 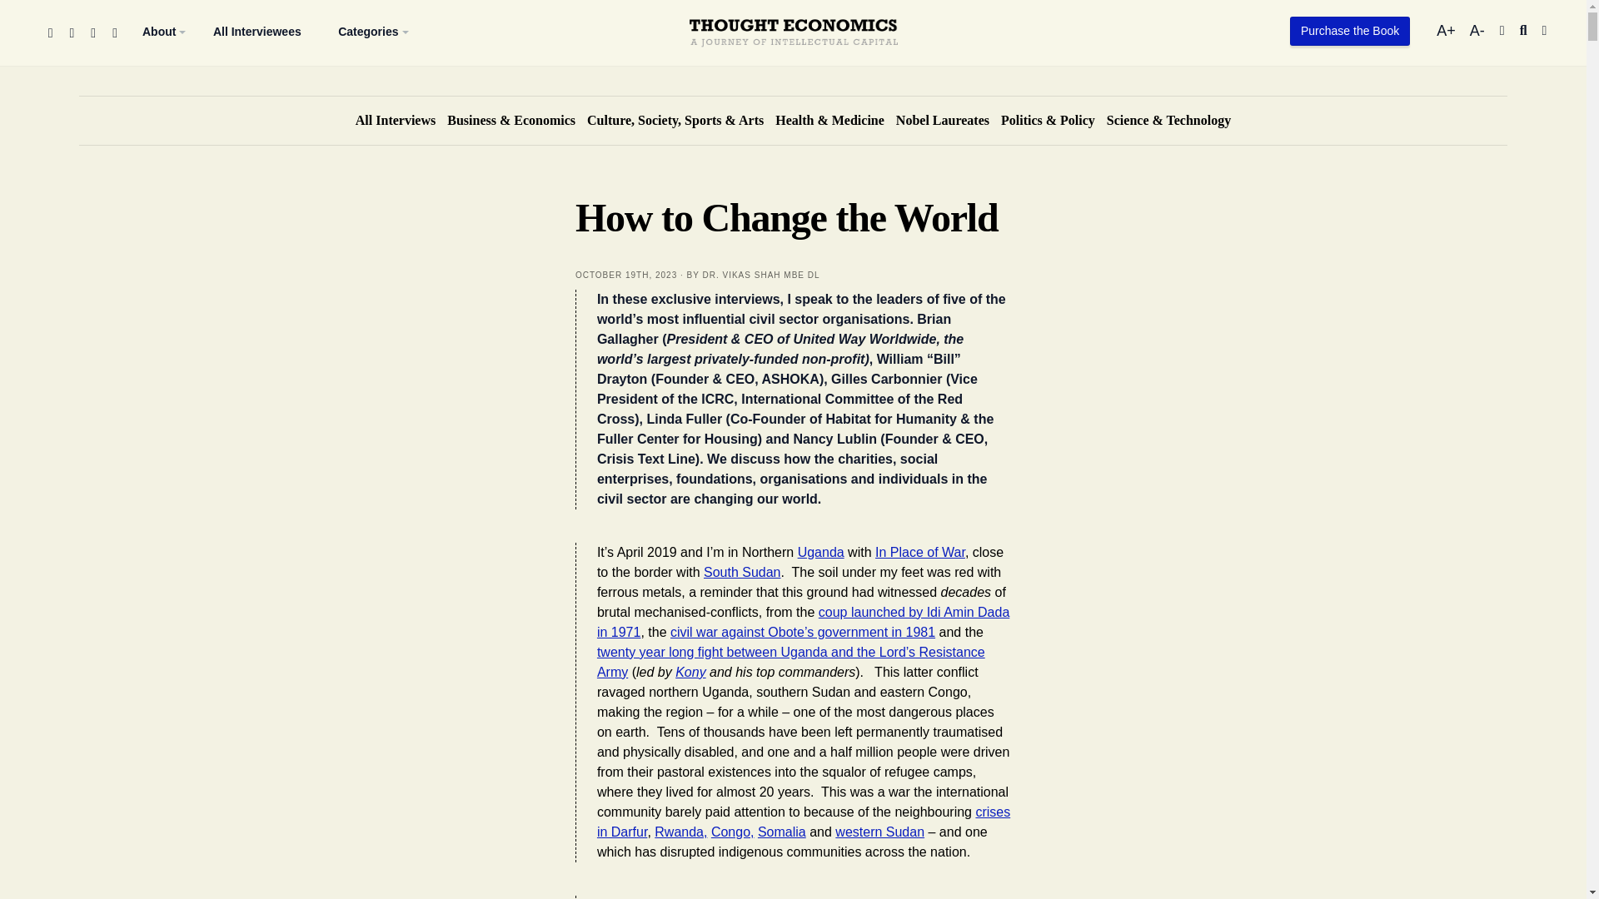 I want to click on In Place of War, so click(x=919, y=551).